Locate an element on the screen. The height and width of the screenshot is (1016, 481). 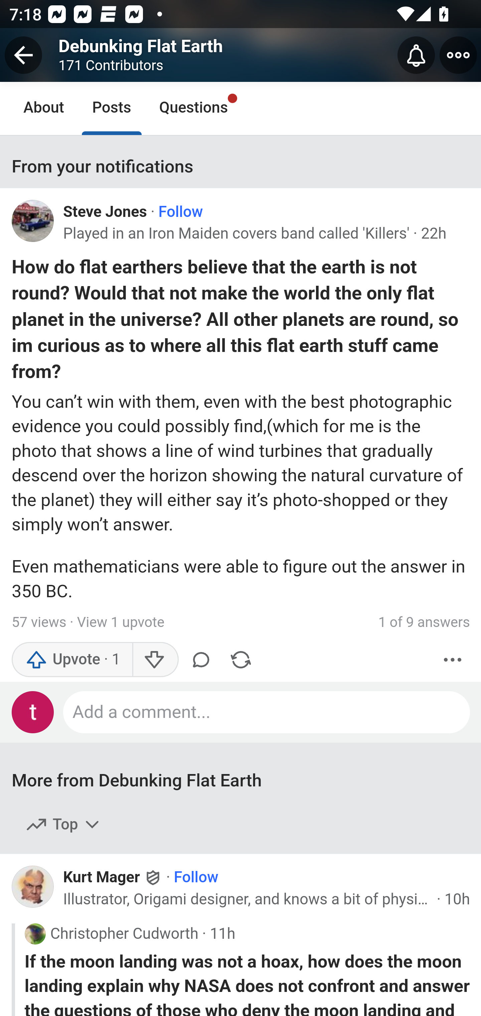
Comment is located at coordinates (201, 660).